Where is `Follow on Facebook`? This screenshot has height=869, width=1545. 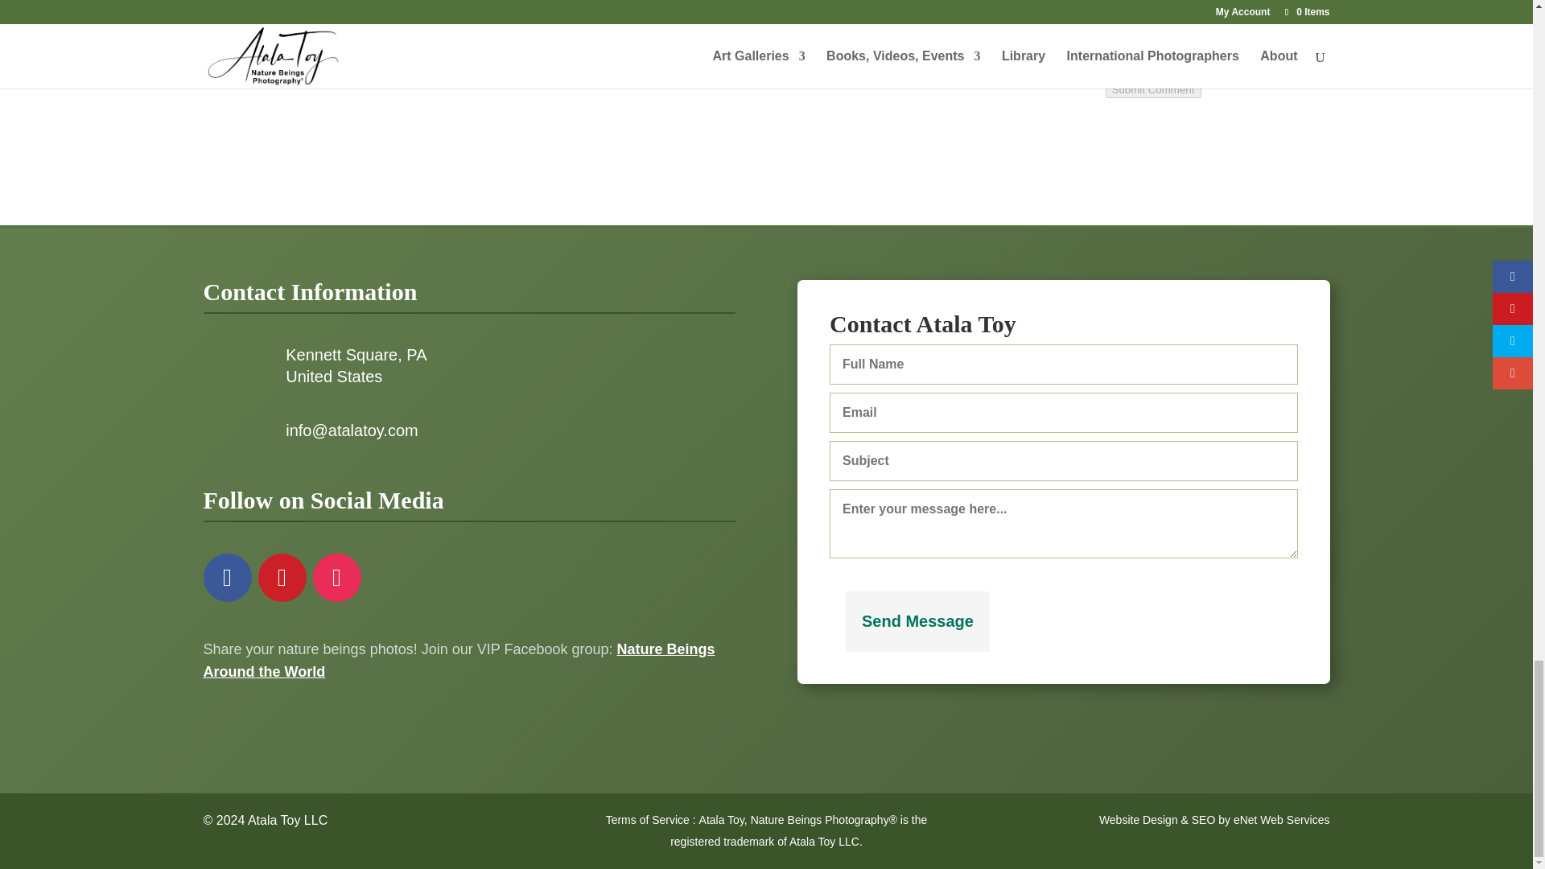
Follow on Facebook is located at coordinates (226, 578).